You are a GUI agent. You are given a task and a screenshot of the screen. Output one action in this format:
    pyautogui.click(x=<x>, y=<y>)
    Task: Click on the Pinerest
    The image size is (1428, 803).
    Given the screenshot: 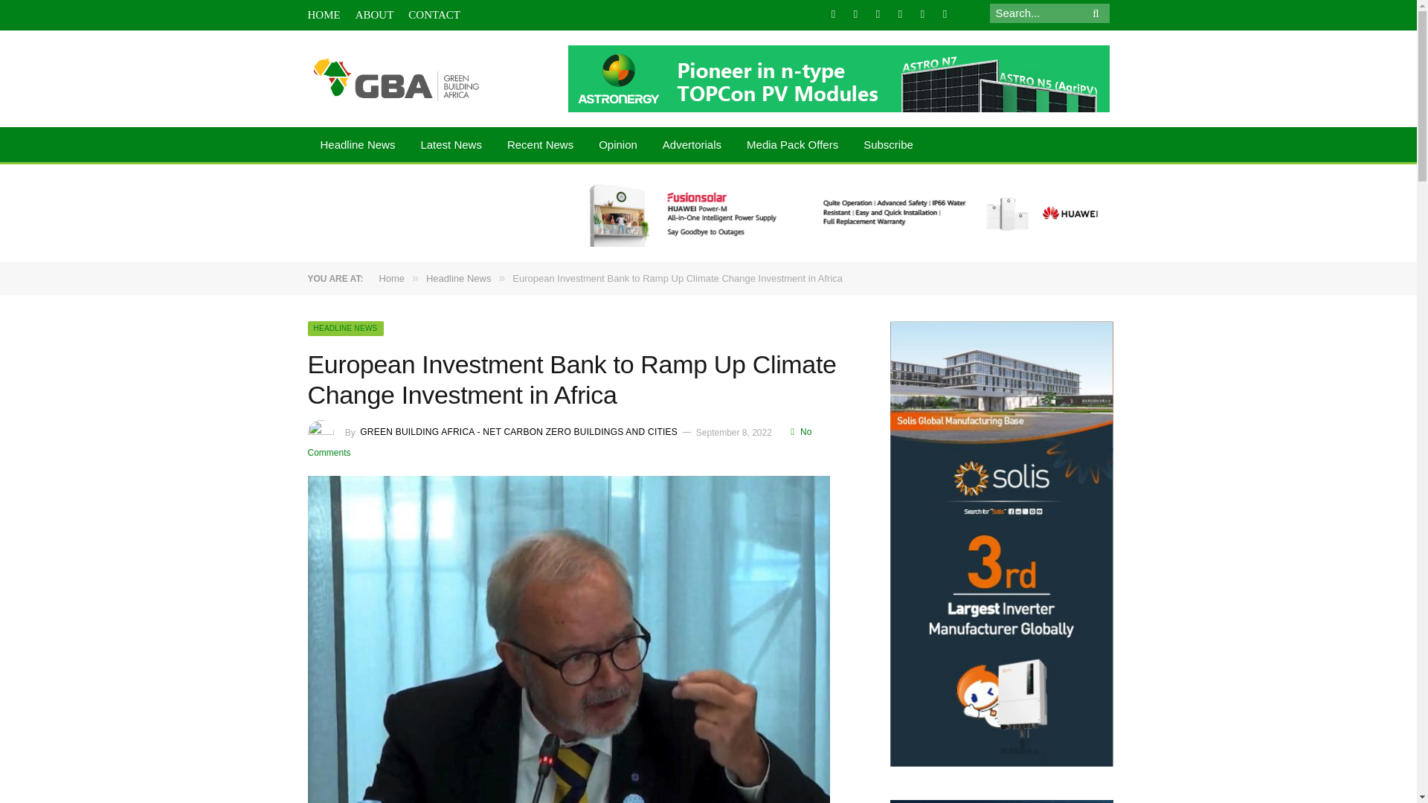 What is the action you would take?
    pyautogui.click(x=922, y=13)
    